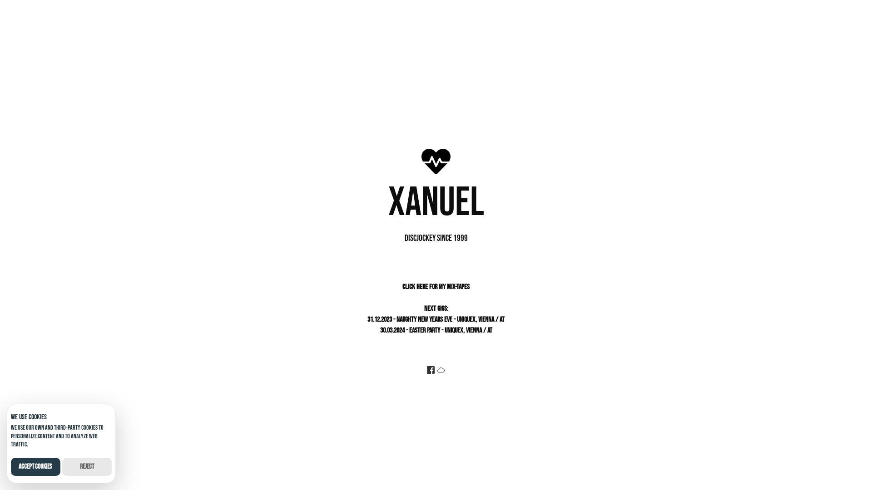 This screenshot has width=872, height=490. Describe the element at coordinates (35, 467) in the screenshot. I see `Accept cookies` at that location.